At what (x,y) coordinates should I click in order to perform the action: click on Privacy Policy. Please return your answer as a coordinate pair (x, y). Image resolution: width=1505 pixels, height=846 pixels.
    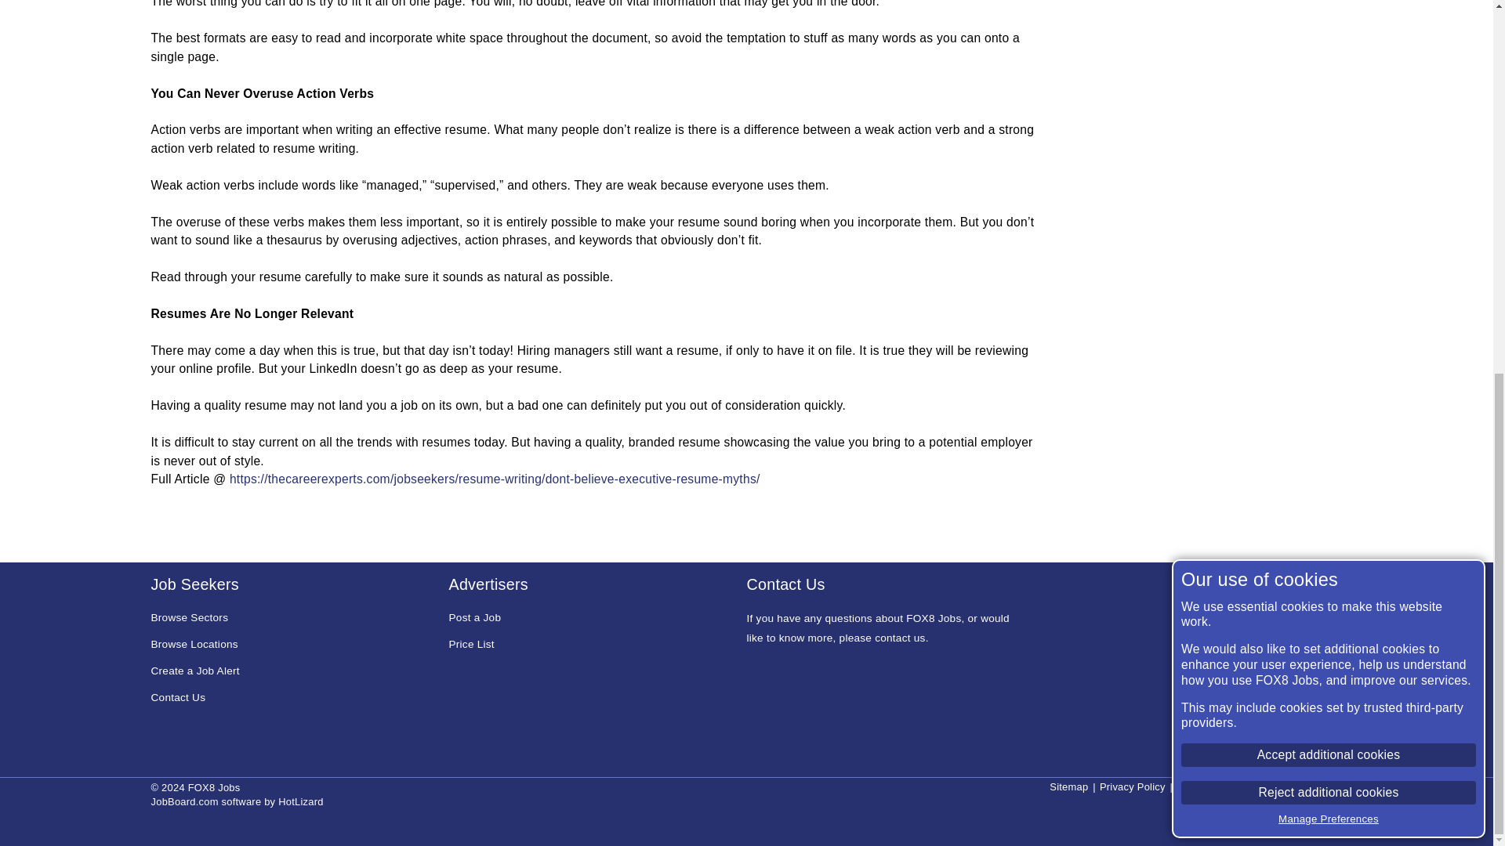
    Looking at the image, I should click on (1132, 786).